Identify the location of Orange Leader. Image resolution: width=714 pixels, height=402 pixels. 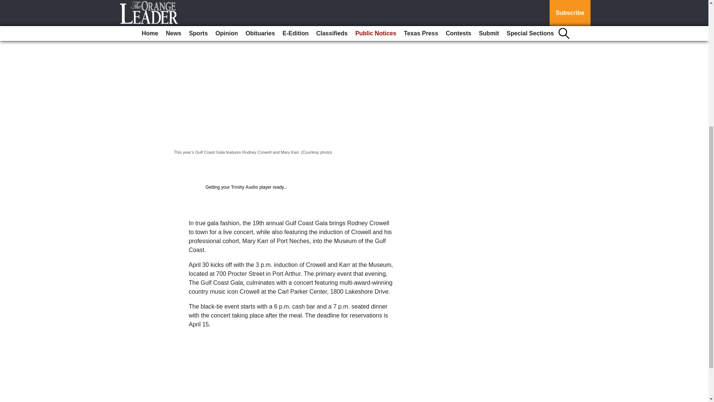
(195, 6).